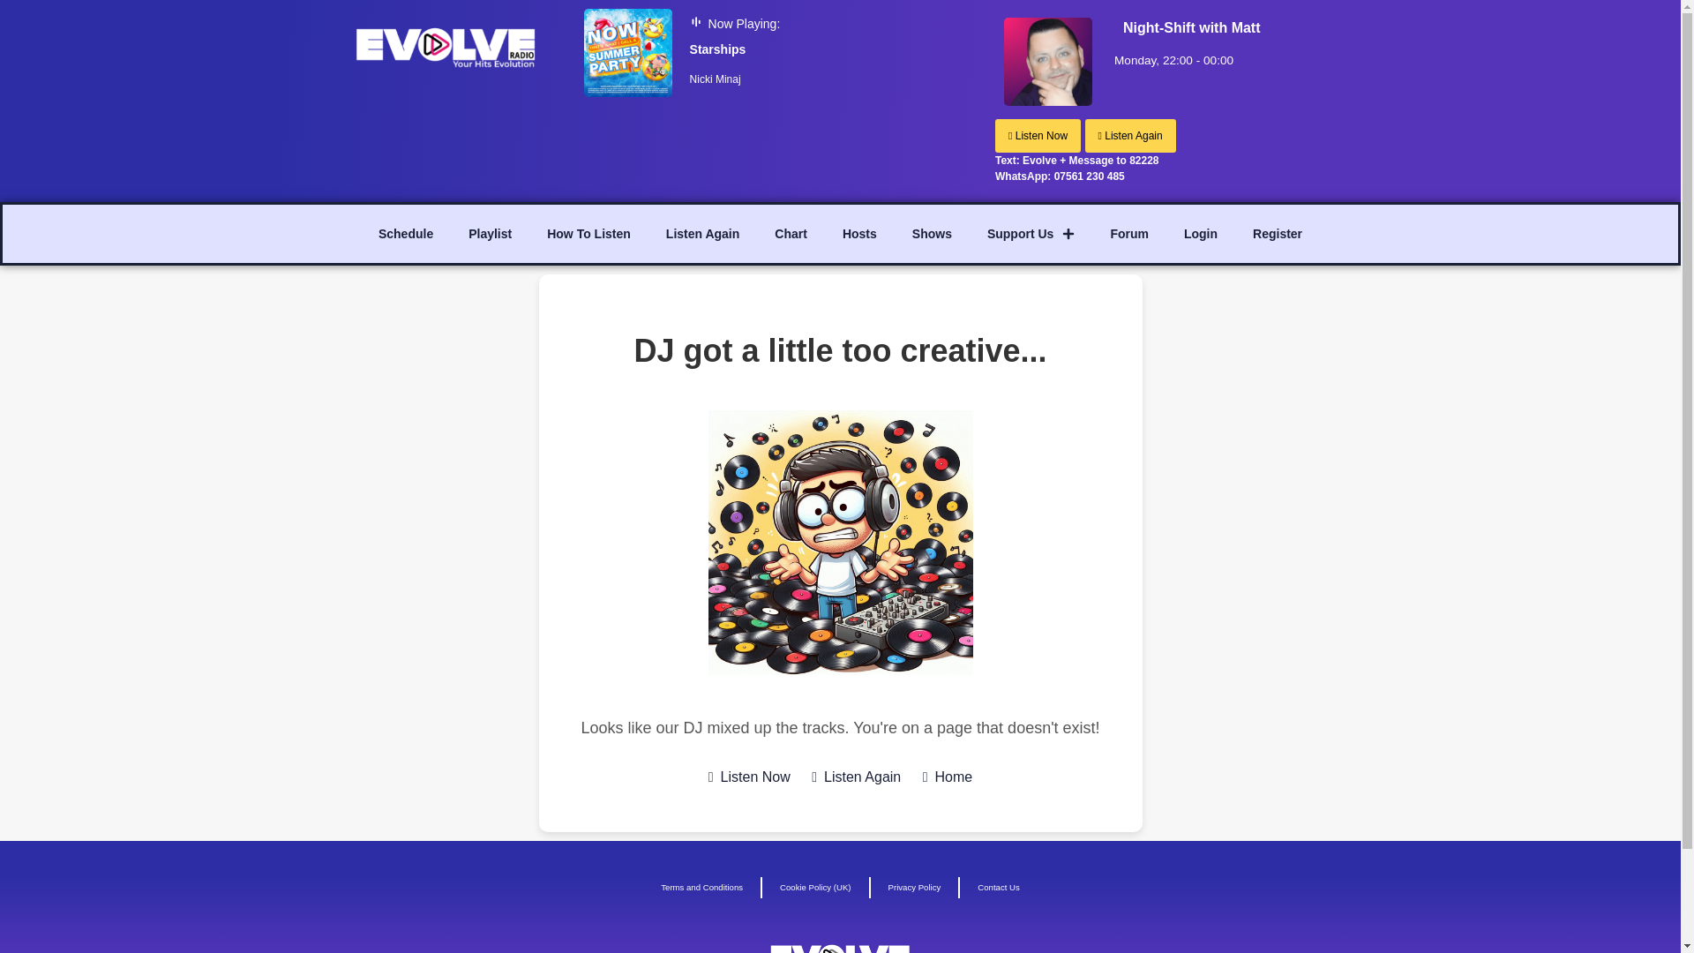 This screenshot has height=953, width=1694. What do you see at coordinates (1129, 136) in the screenshot?
I see `Listen Again` at bounding box center [1129, 136].